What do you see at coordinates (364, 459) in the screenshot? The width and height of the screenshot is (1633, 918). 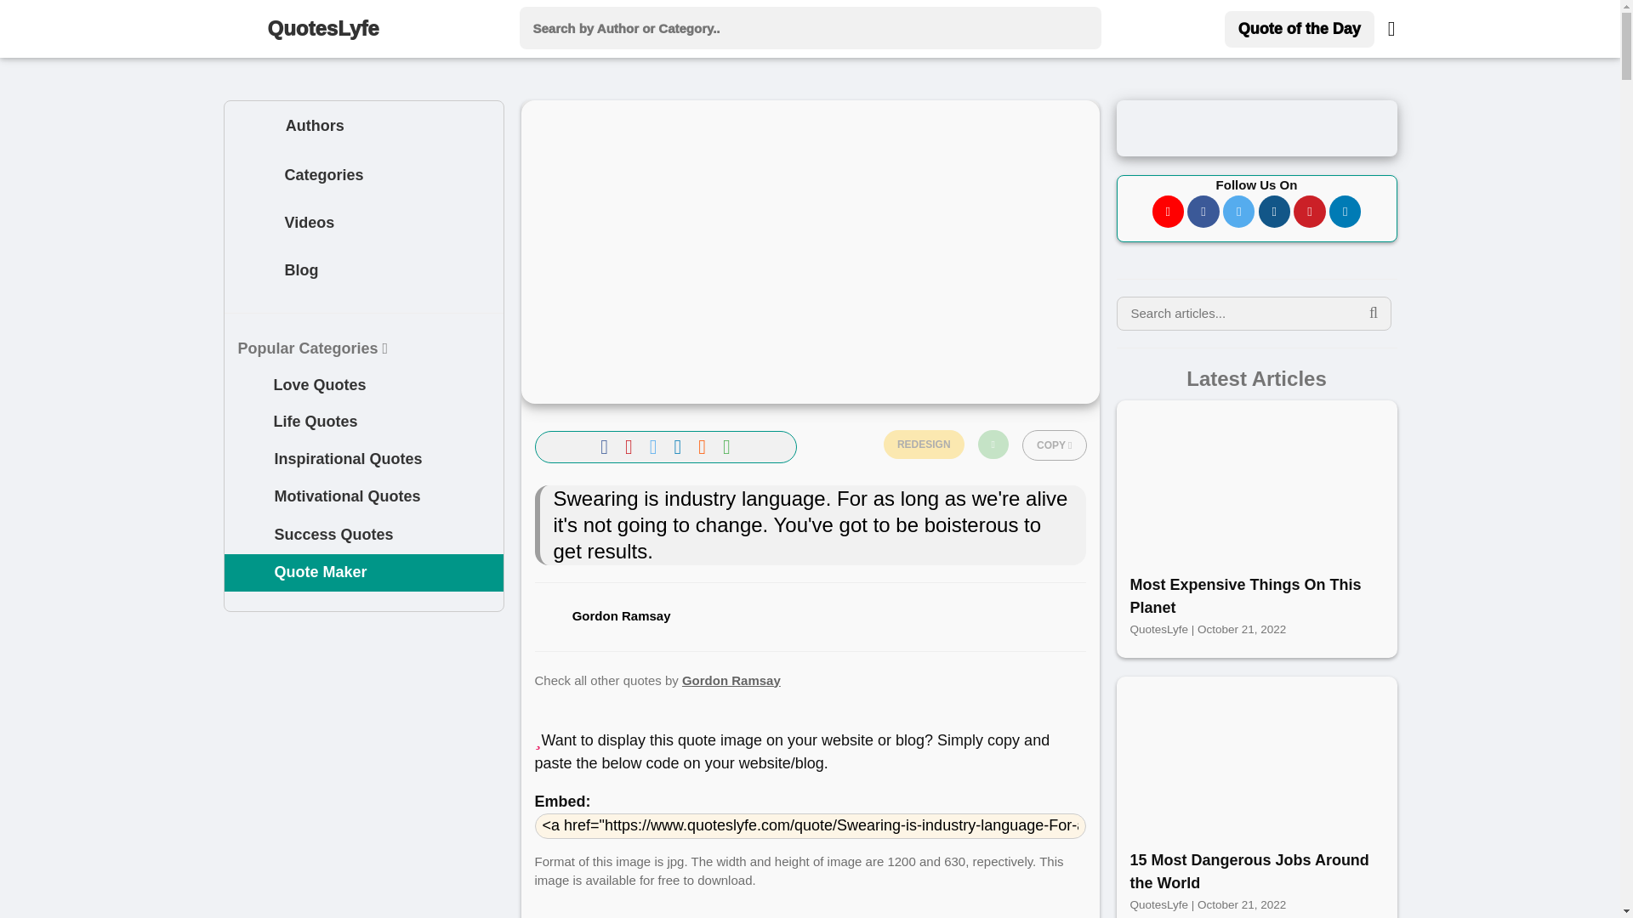 I see `  Inspirational Quotes` at bounding box center [364, 459].